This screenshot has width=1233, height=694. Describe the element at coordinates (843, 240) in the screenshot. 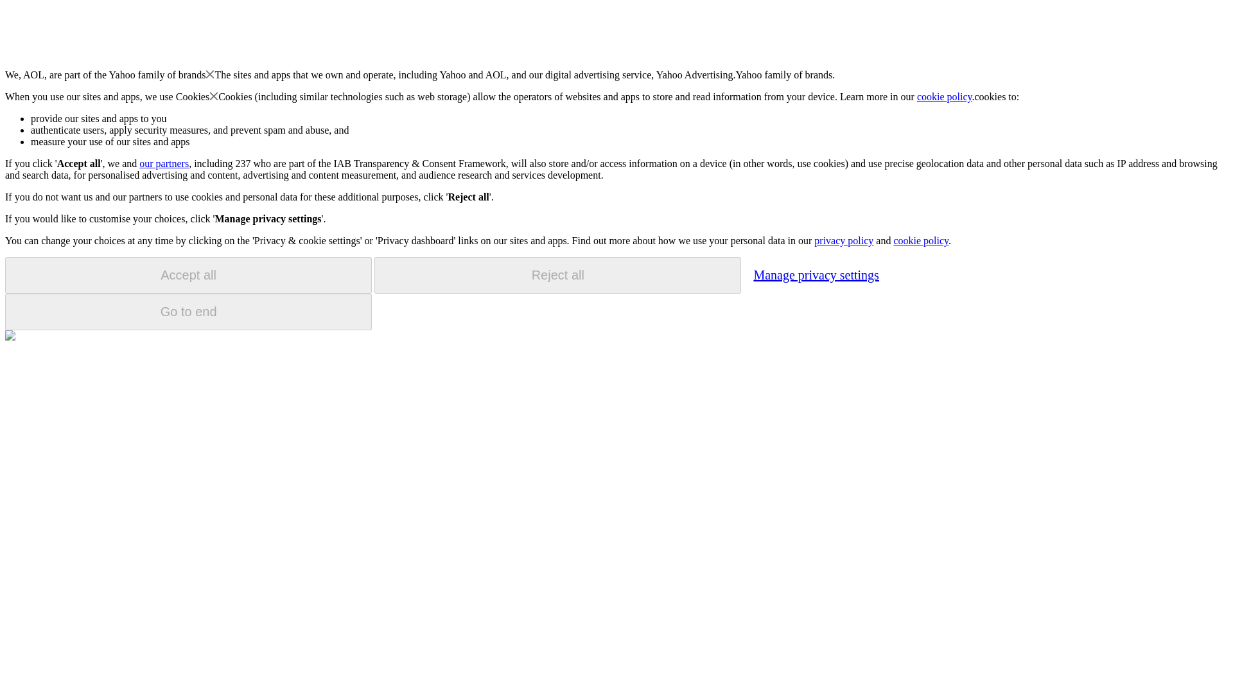

I see `privacy policy` at that location.